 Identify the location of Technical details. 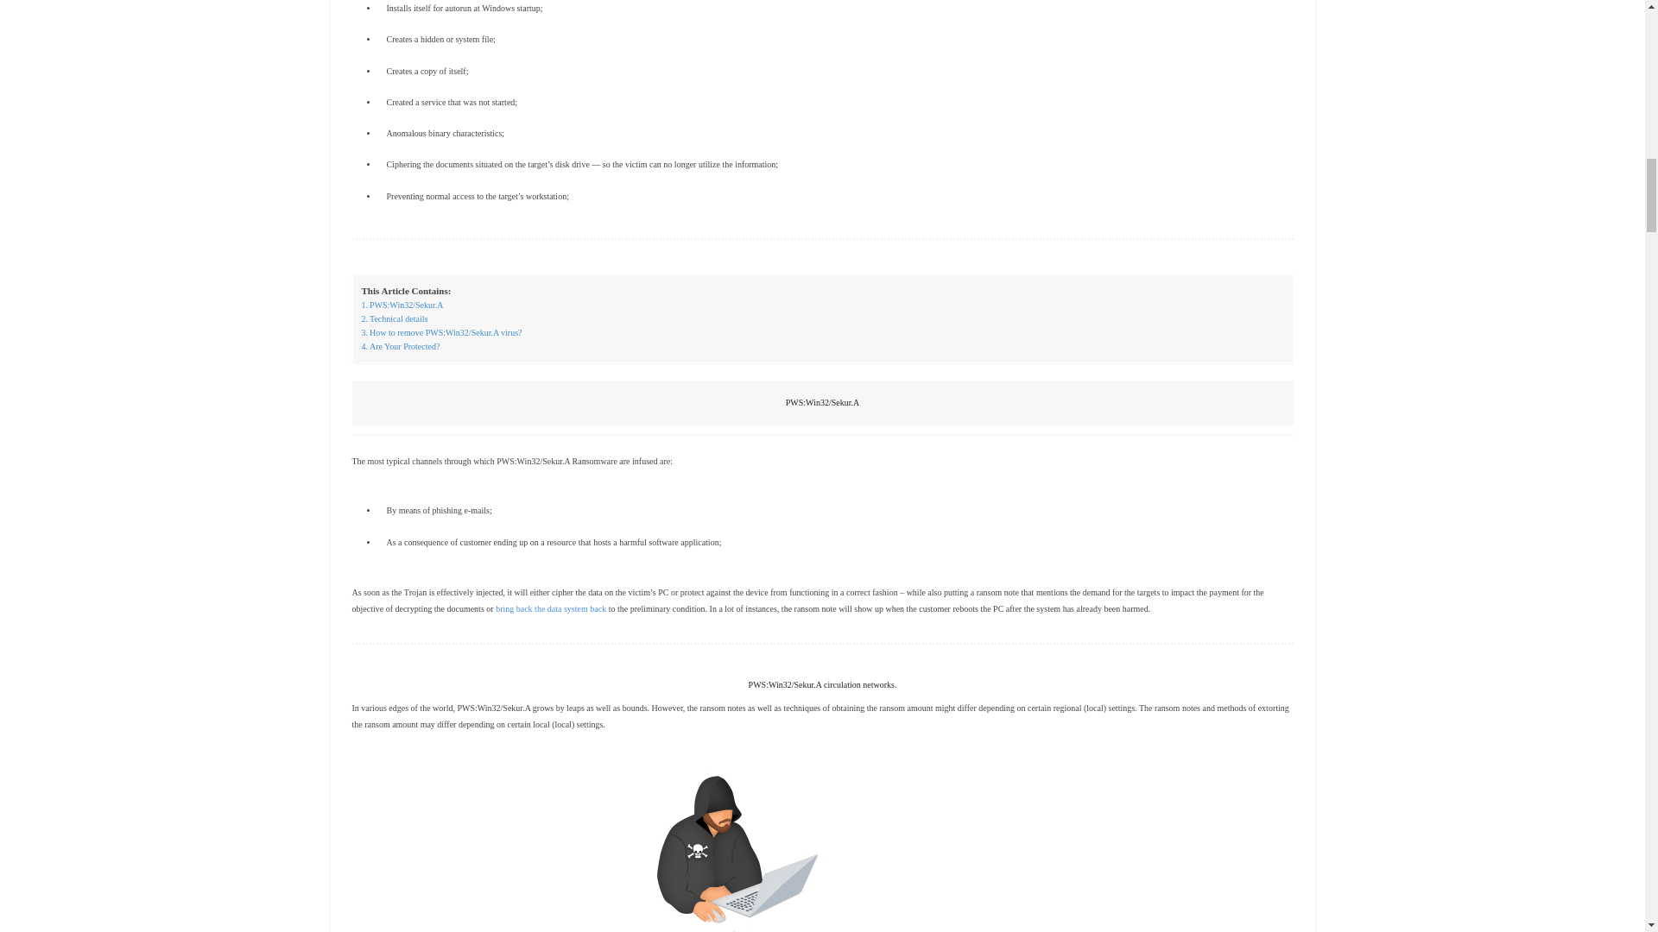
(394, 319).